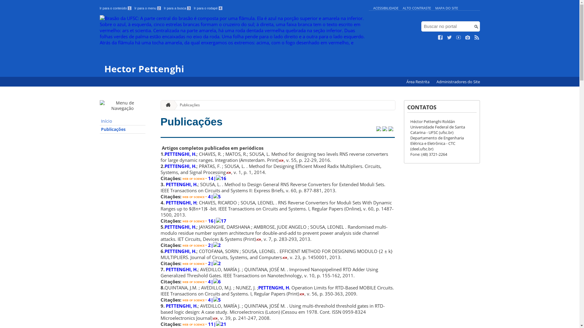 The height and width of the screenshot is (328, 584). Describe the element at coordinates (179, 251) in the screenshot. I see `PETTENGHI, H` at that location.